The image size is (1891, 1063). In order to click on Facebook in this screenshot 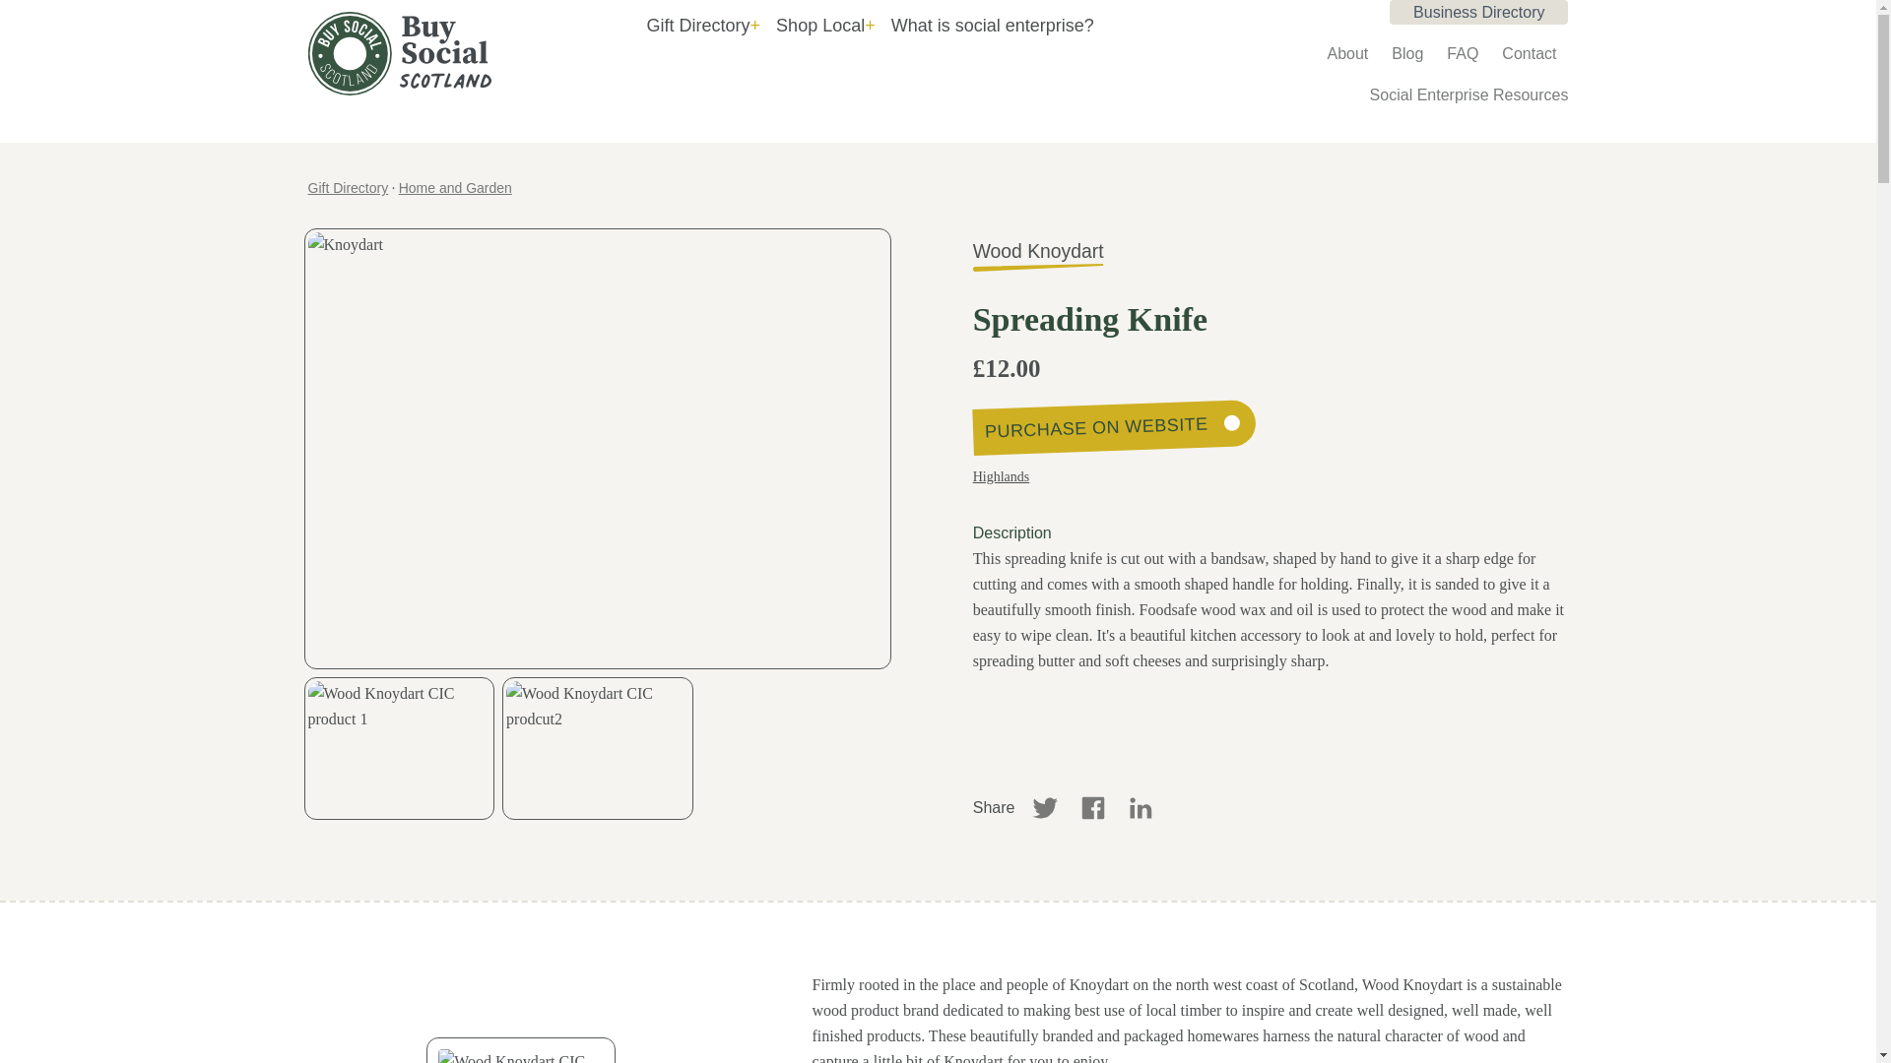, I will do `click(1093, 808)`.